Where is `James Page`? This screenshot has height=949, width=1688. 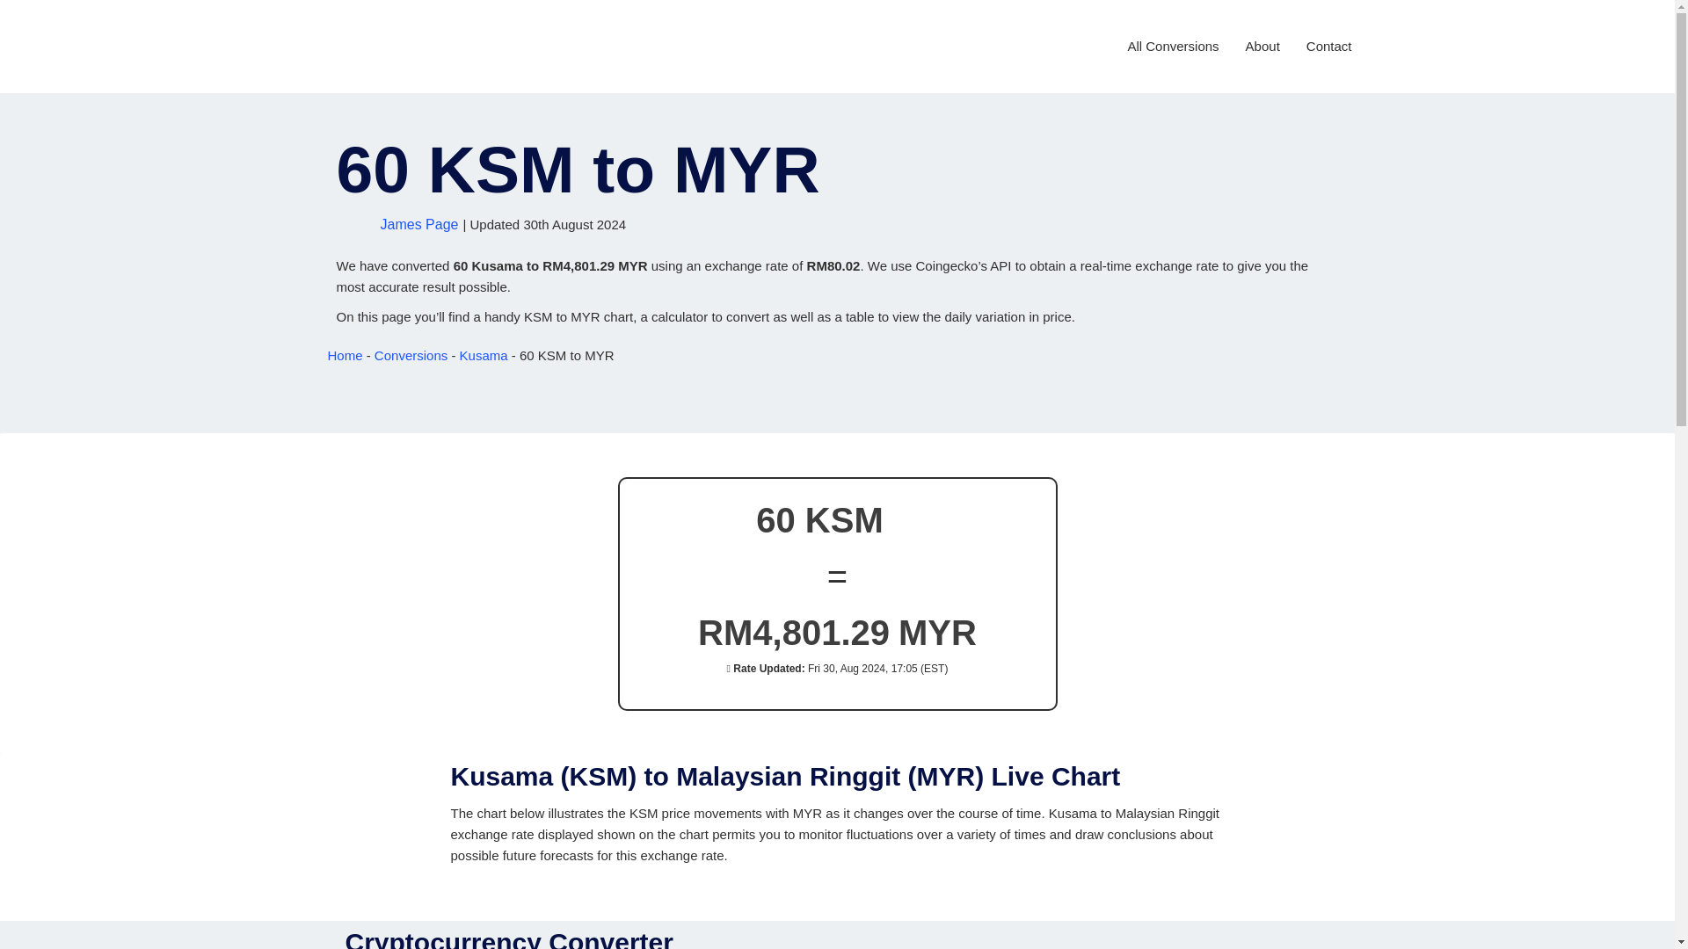
James Page is located at coordinates (418, 224).